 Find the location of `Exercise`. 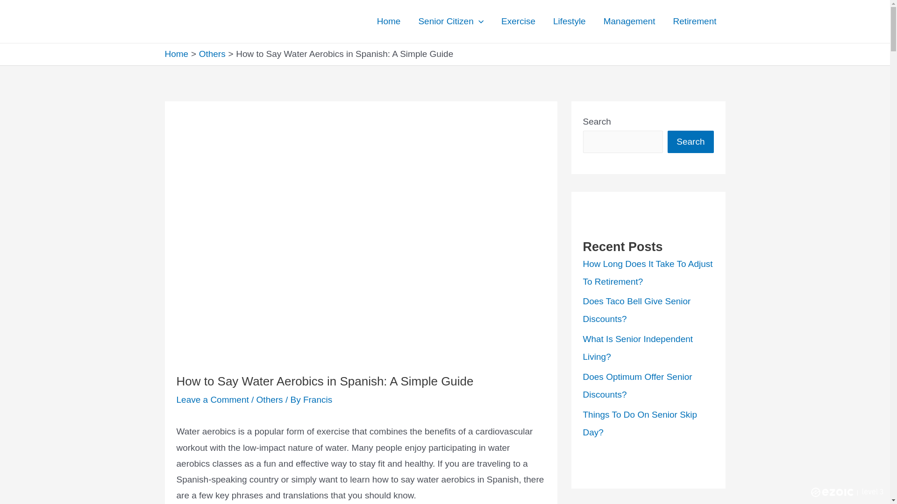

Exercise is located at coordinates (519, 21).